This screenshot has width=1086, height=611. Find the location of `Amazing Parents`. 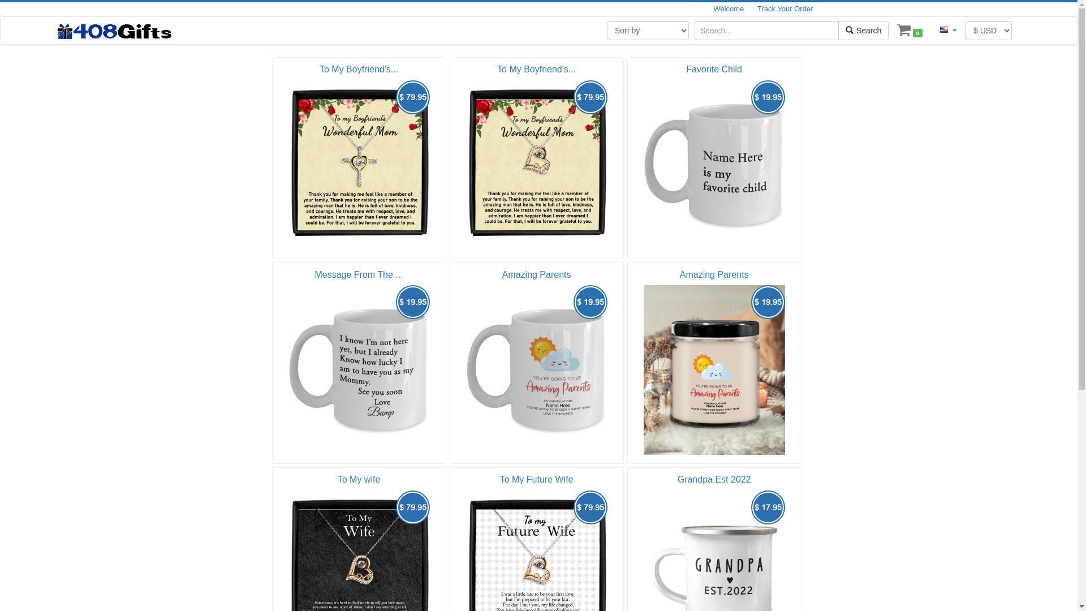

Amazing Parents is located at coordinates (536, 275).